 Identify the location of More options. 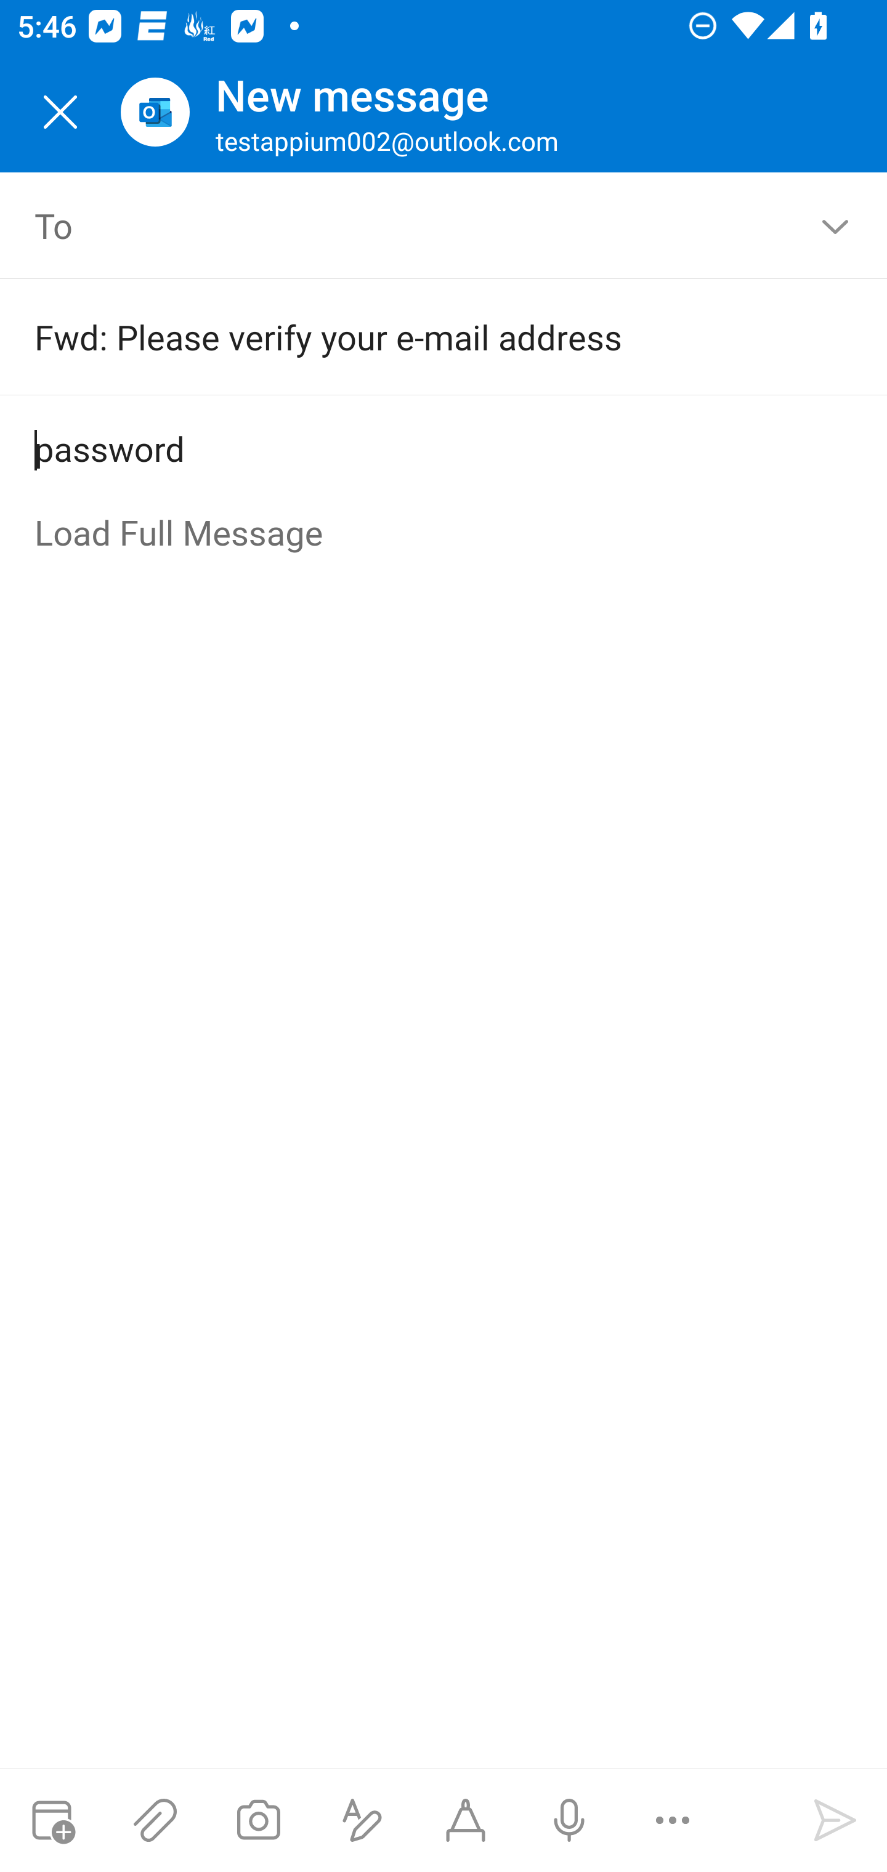
(673, 1820).